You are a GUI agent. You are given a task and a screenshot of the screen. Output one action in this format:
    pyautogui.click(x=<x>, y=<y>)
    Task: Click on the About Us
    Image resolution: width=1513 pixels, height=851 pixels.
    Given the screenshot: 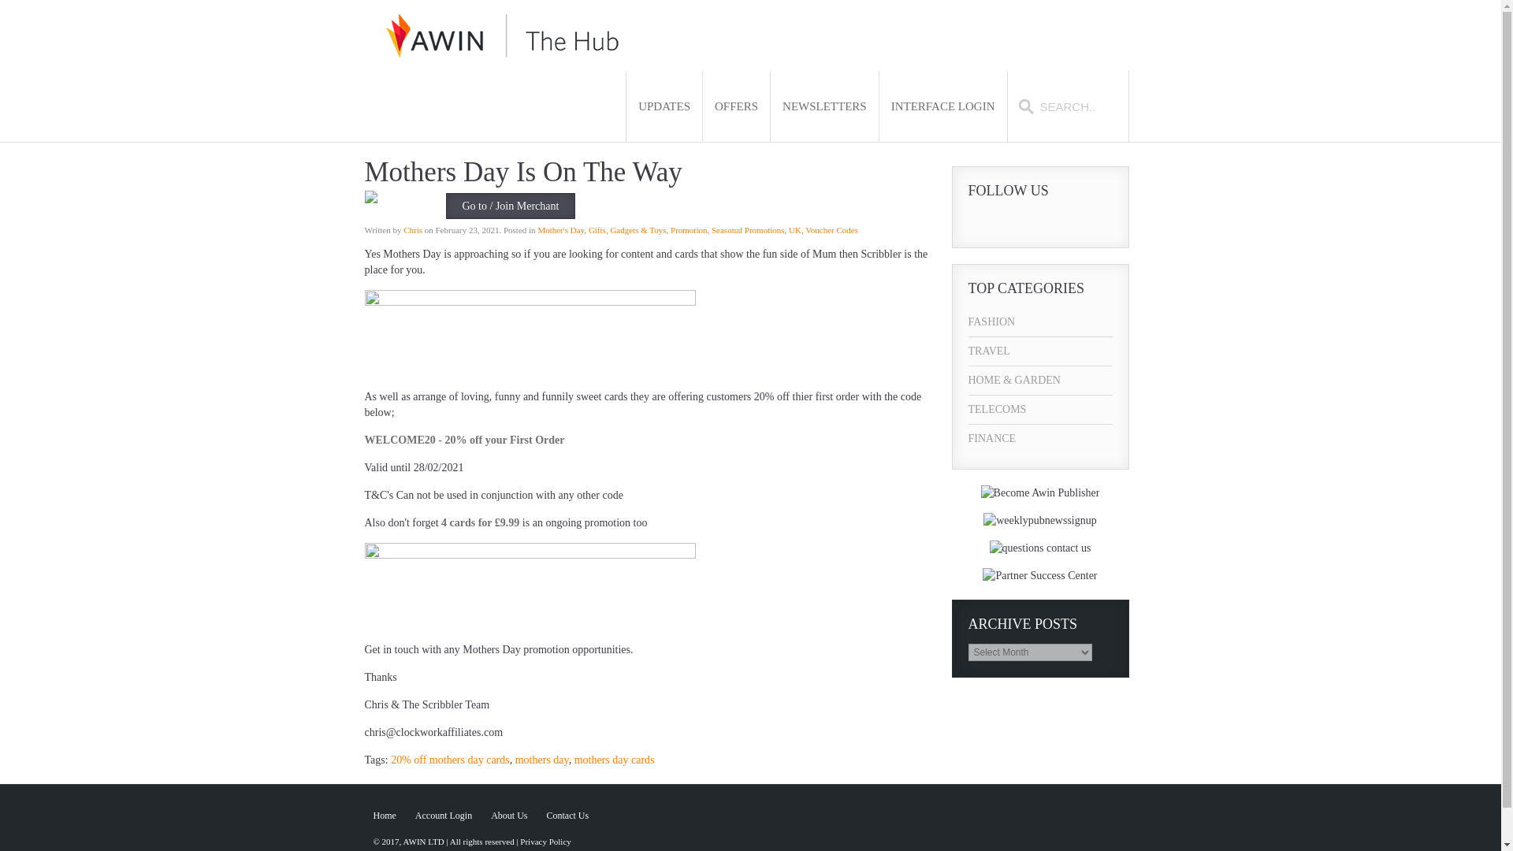 What is the action you would take?
    pyautogui.click(x=508, y=816)
    